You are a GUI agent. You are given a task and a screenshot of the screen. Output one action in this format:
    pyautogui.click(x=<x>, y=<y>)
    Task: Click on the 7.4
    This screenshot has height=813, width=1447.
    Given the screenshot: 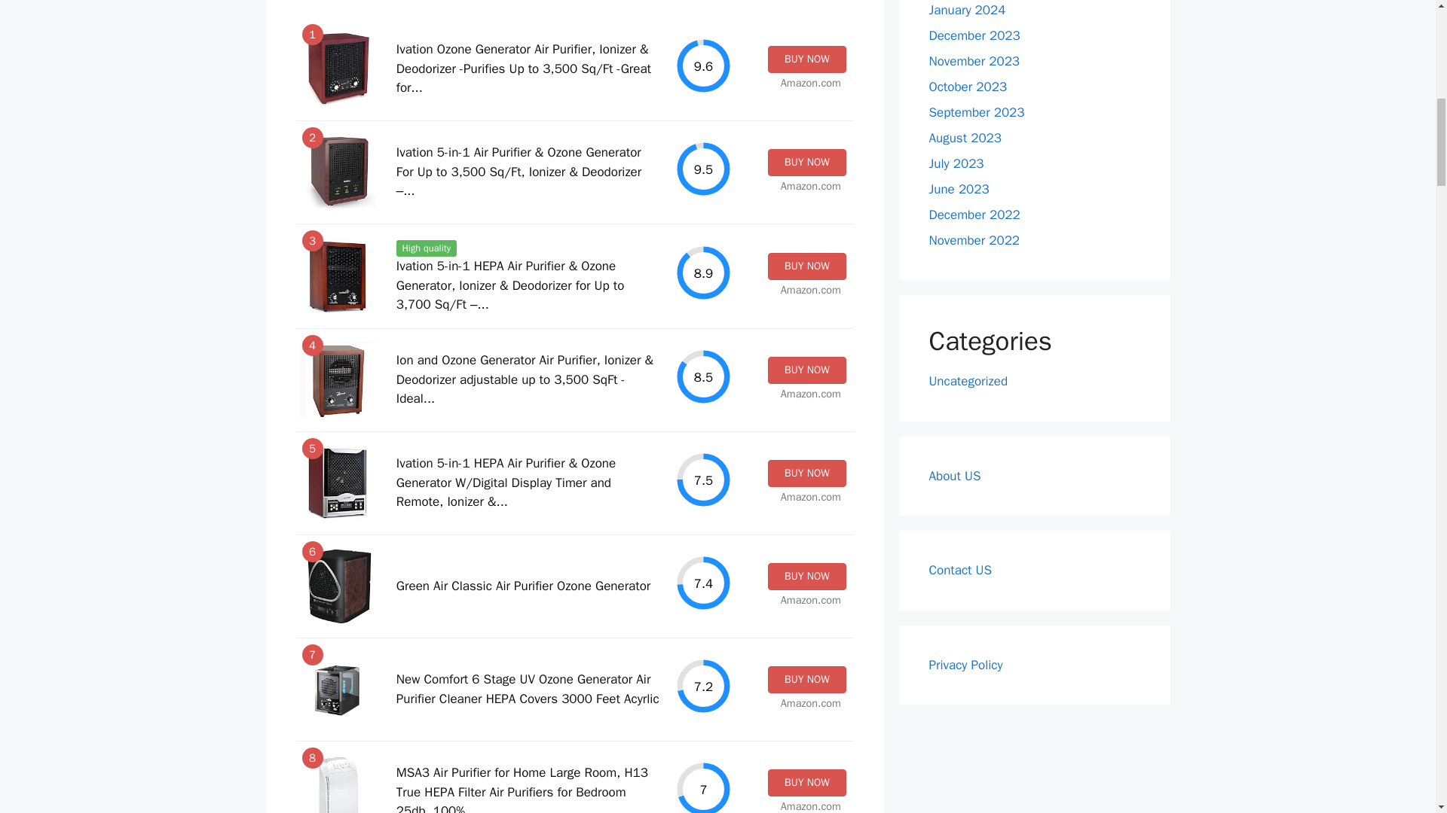 What is the action you would take?
    pyautogui.click(x=704, y=583)
    